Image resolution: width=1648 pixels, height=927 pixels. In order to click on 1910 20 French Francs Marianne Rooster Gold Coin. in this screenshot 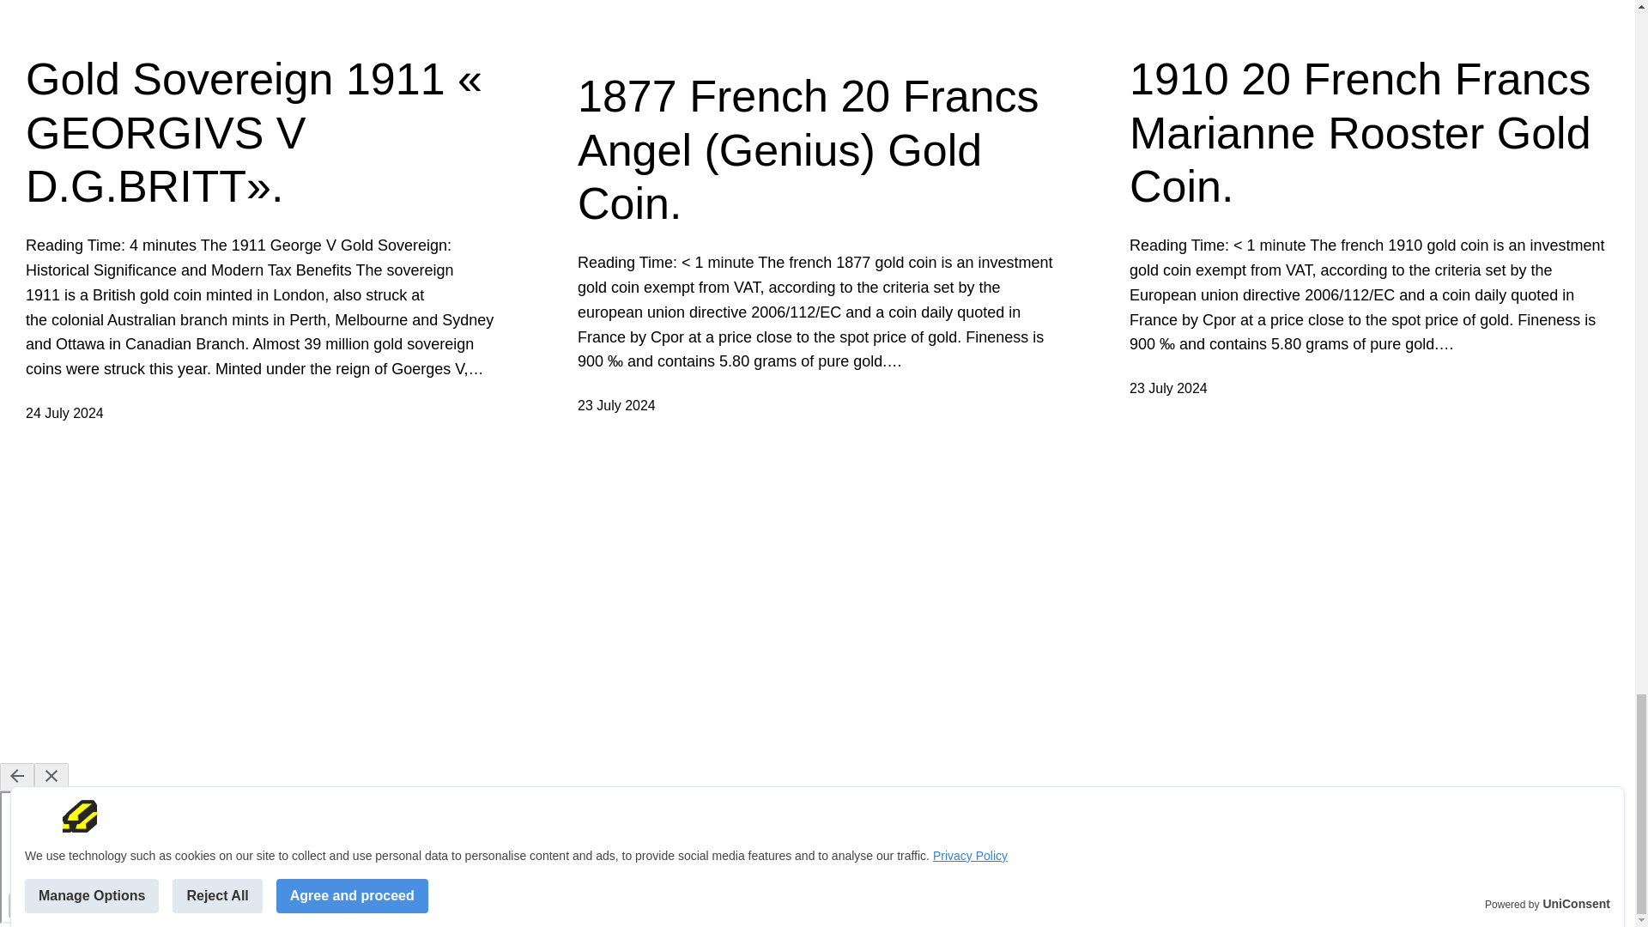, I will do `click(1369, 132)`.